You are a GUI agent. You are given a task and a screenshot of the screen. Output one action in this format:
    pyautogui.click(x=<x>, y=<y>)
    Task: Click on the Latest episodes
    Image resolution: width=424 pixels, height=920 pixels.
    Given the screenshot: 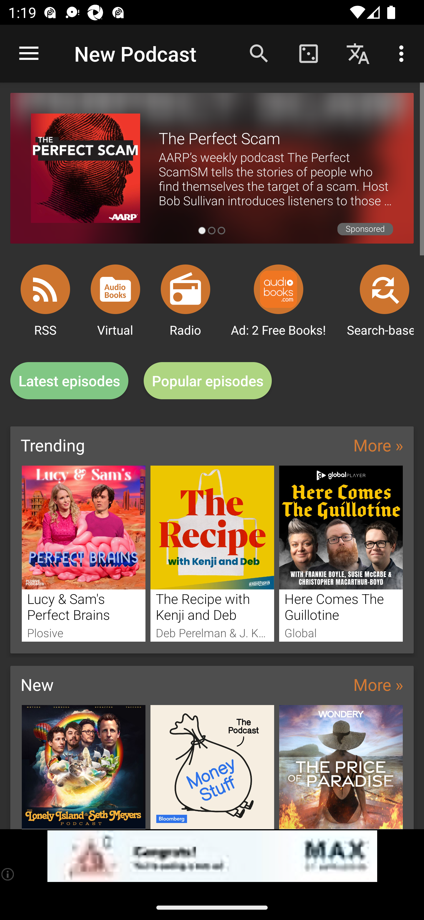 What is the action you would take?
    pyautogui.click(x=69, y=381)
    